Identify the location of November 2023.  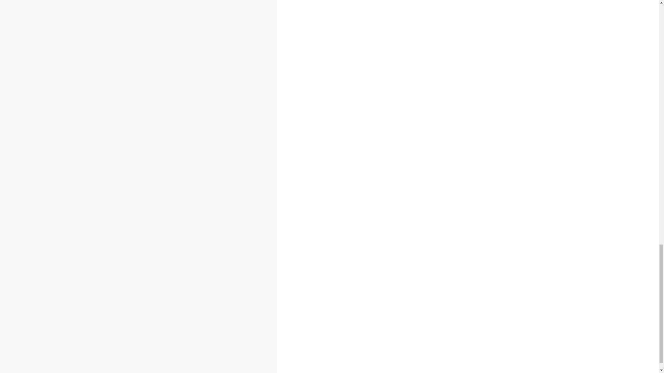
(130, 126).